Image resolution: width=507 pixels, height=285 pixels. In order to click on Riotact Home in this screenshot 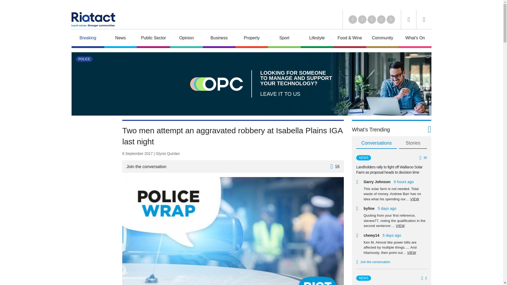, I will do `click(93, 20)`.